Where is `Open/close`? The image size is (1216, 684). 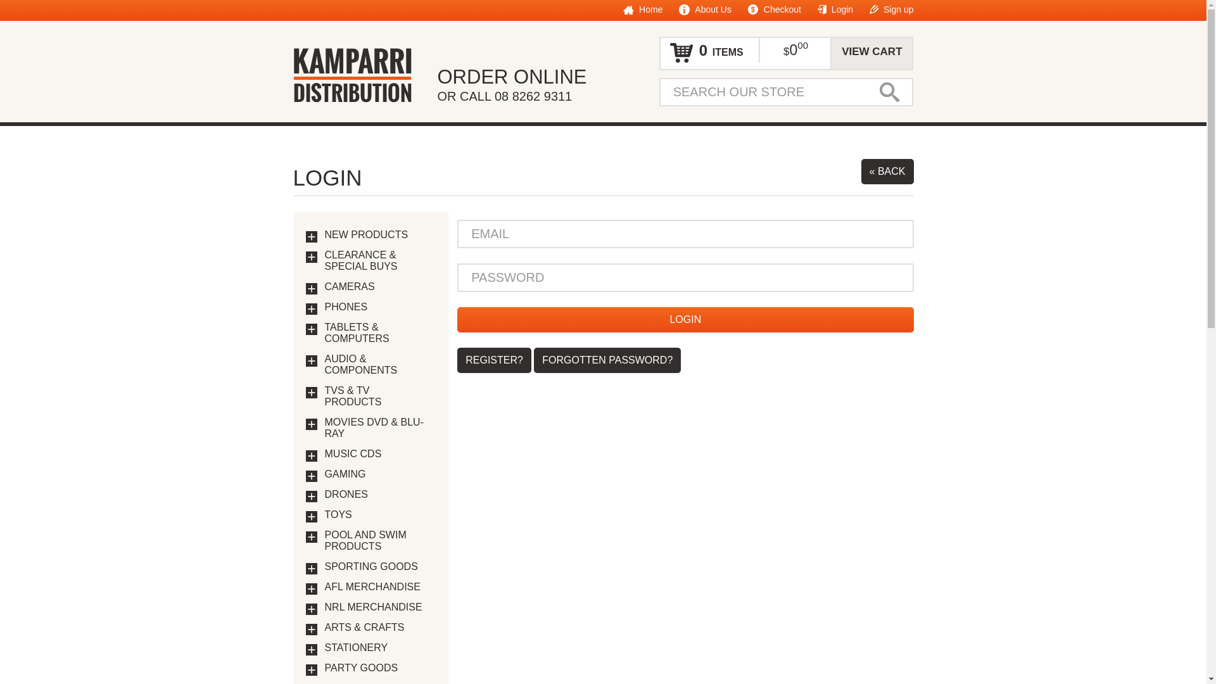
Open/close is located at coordinates (312, 456).